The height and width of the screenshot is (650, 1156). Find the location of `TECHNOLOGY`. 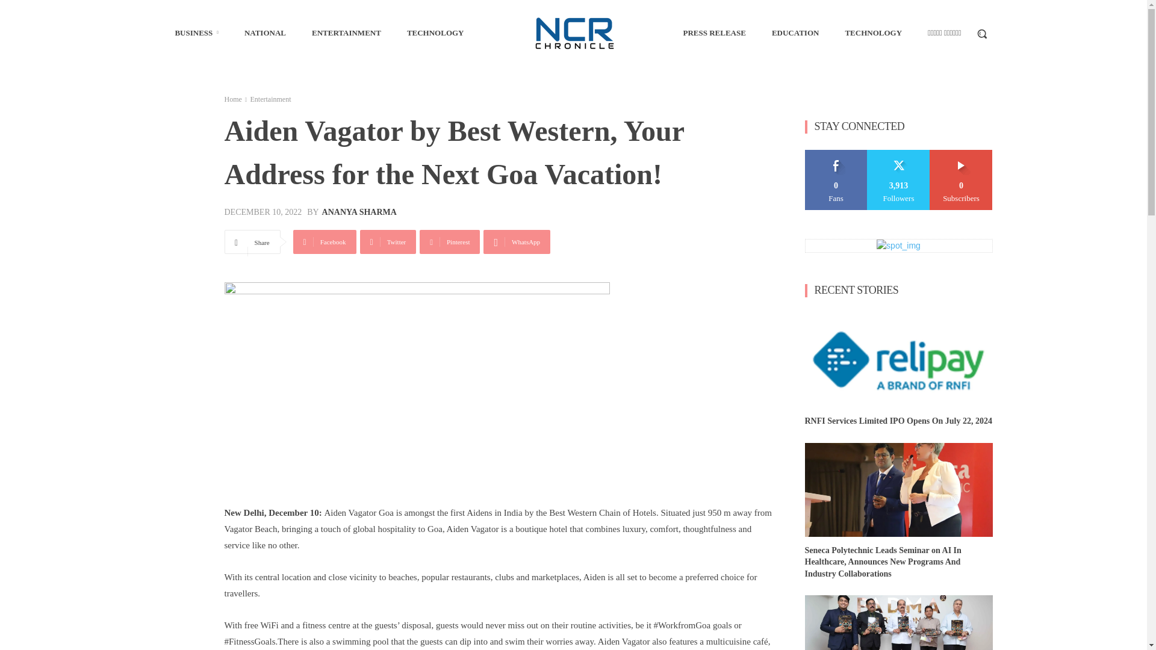

TECHNOLOGY is located at coordinates (436, 32).